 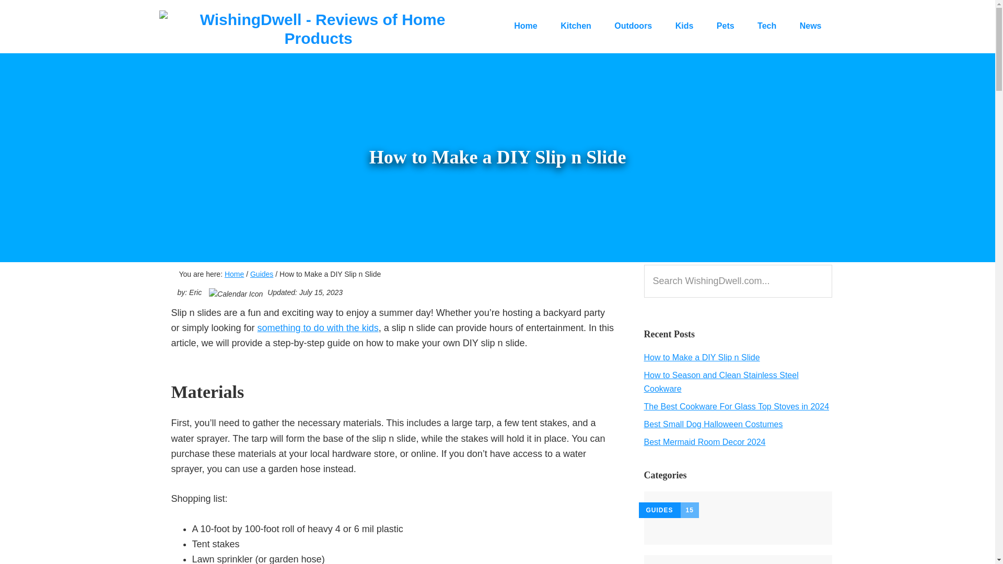 I want to click on GUIDES 15, so click(x=738, y=518).